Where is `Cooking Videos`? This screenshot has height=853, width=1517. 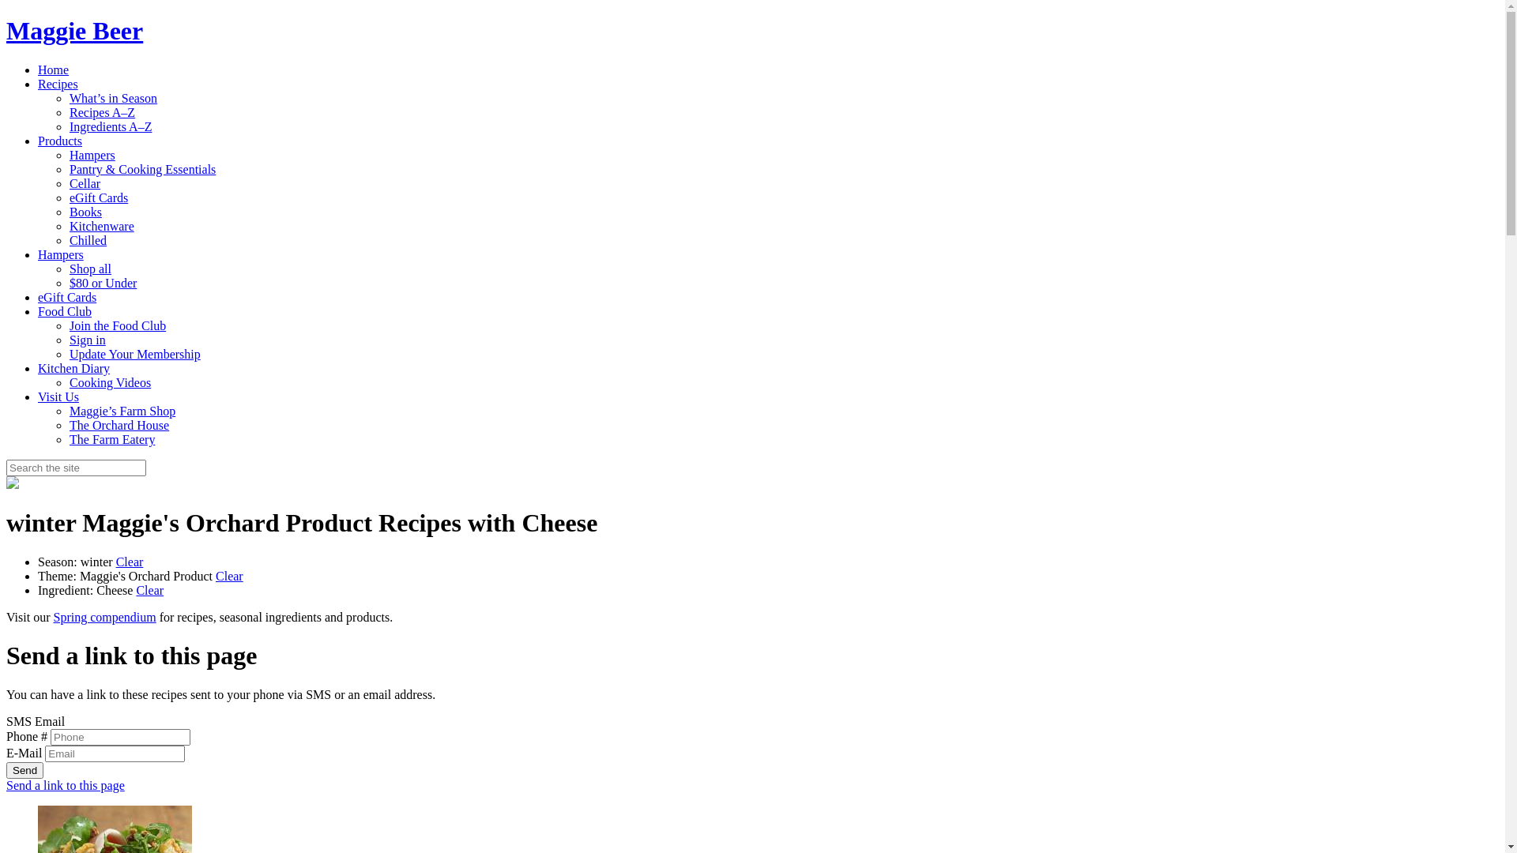 Cooking Videos is located at coordinates (111, 382).